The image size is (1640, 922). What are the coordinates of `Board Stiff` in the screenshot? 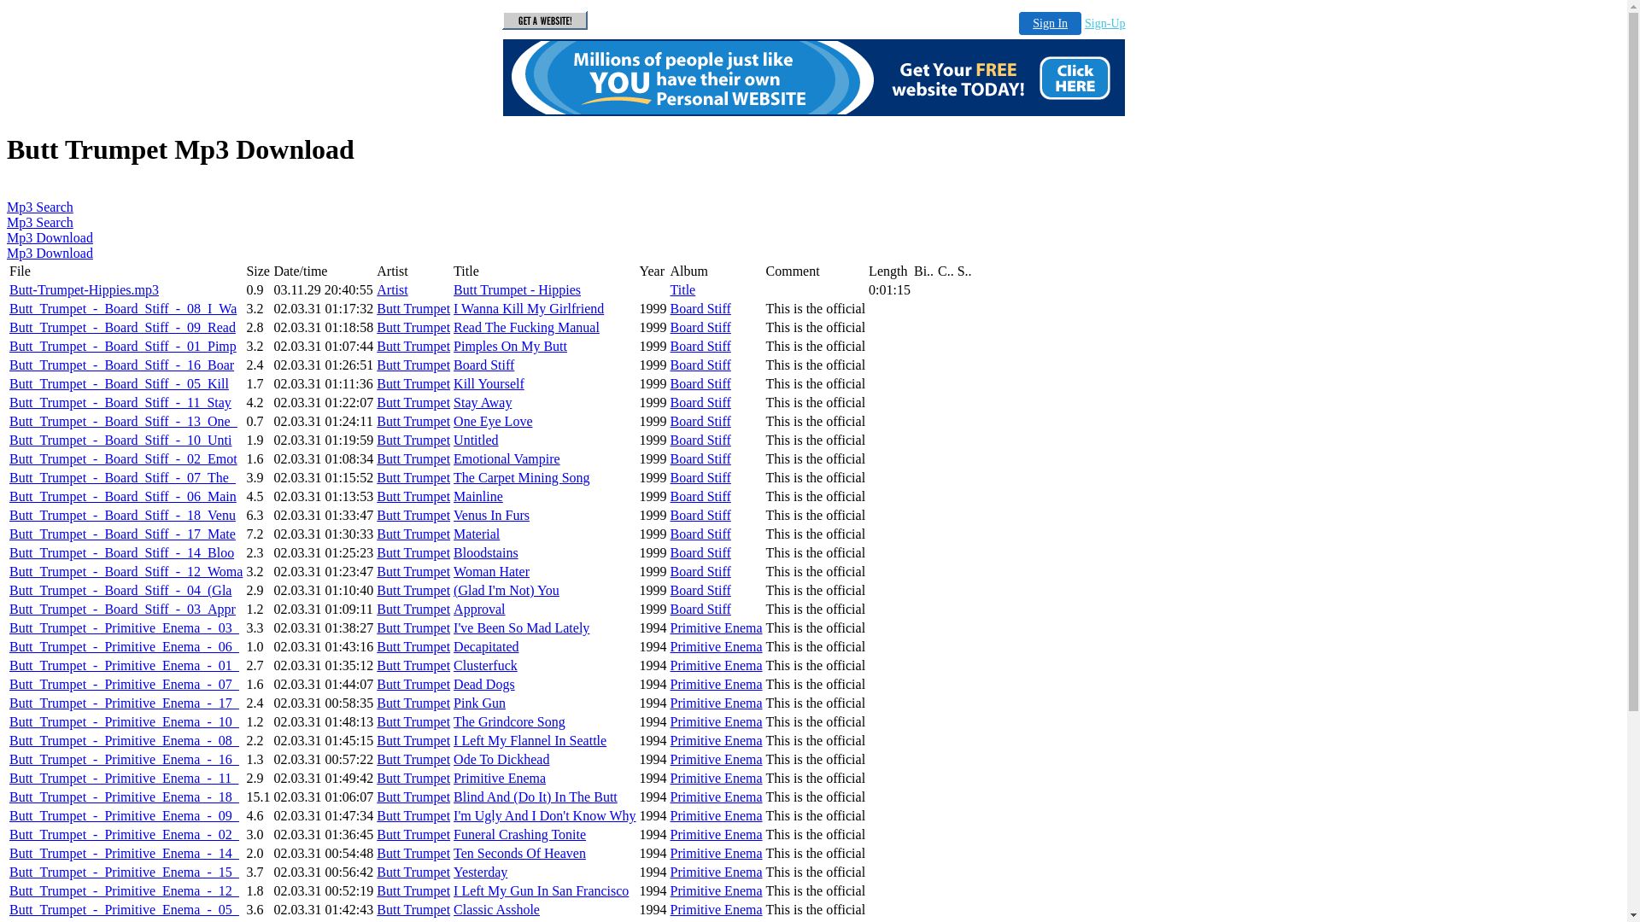 It's located at (700, 347).